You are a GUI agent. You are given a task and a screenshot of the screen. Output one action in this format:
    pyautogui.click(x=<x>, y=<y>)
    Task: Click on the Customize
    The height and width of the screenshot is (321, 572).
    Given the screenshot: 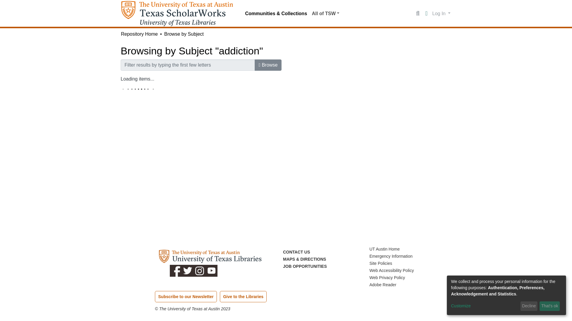 What is the action you would take?
    pyautogui.click(x=484, y=306)
    